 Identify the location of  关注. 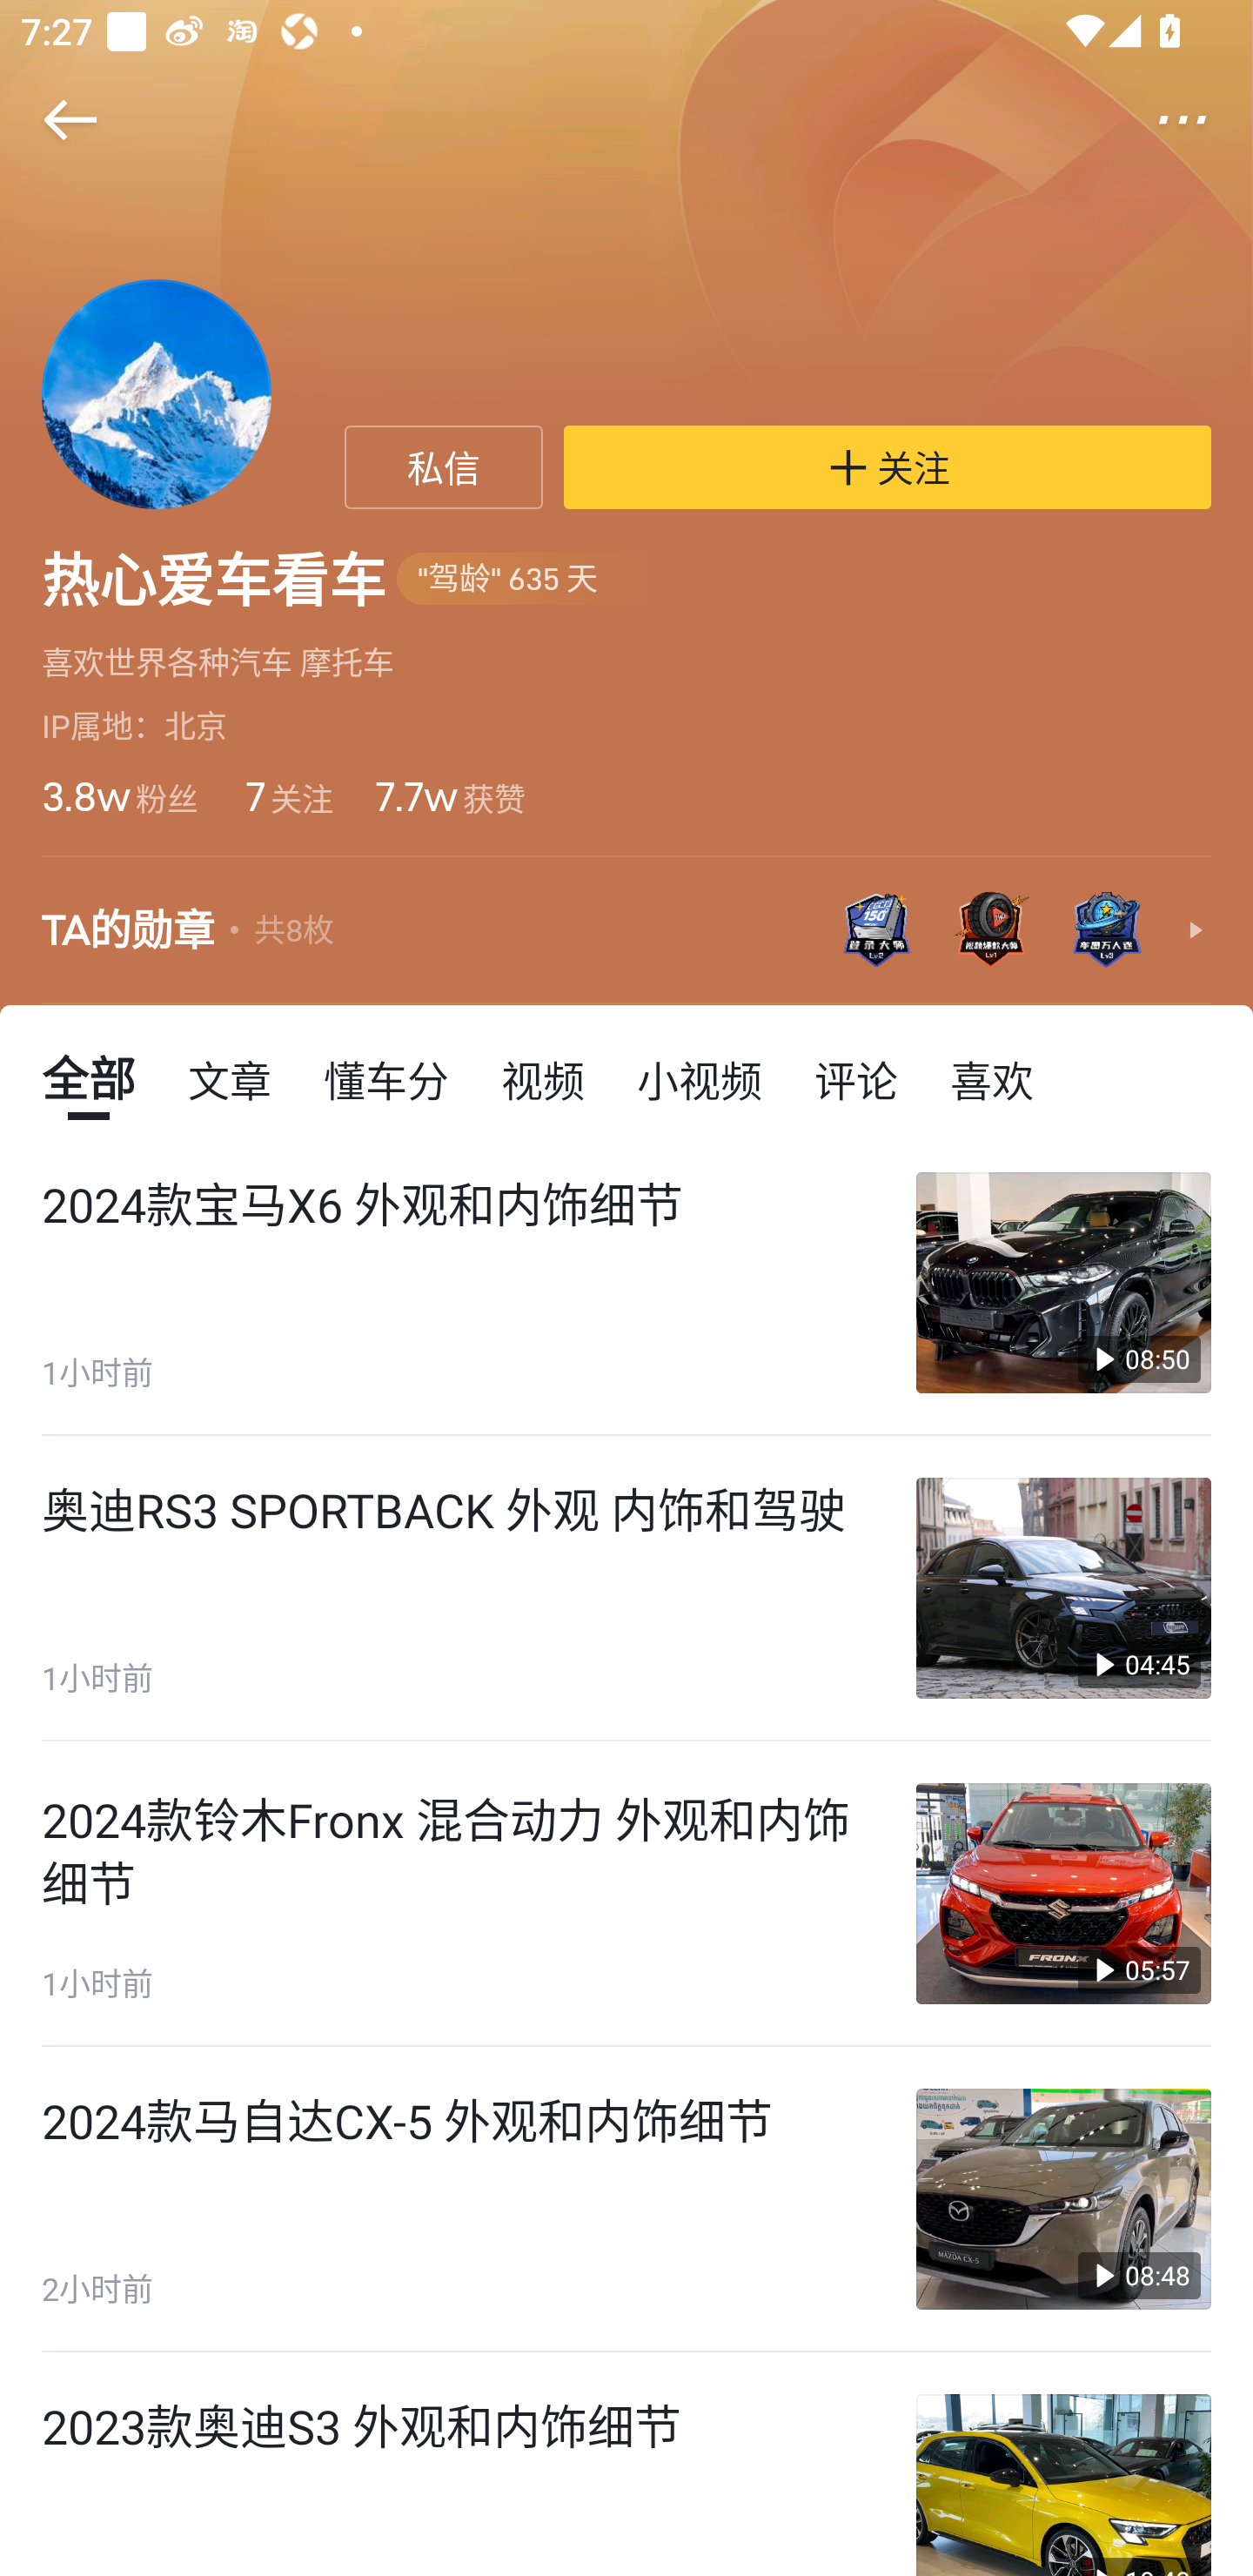
(888, 467).